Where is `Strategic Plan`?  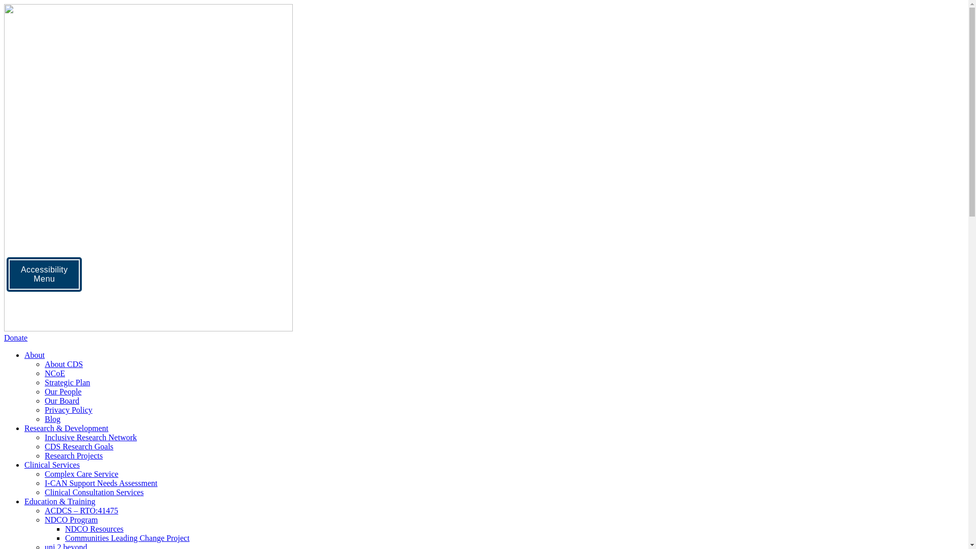
Strategic Plan is located at coordinates (67, 382).